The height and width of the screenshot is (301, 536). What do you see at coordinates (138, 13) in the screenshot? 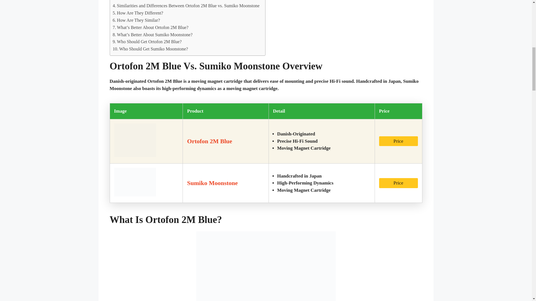
I see `How Are They Different?` at bounding box center [138, 13].